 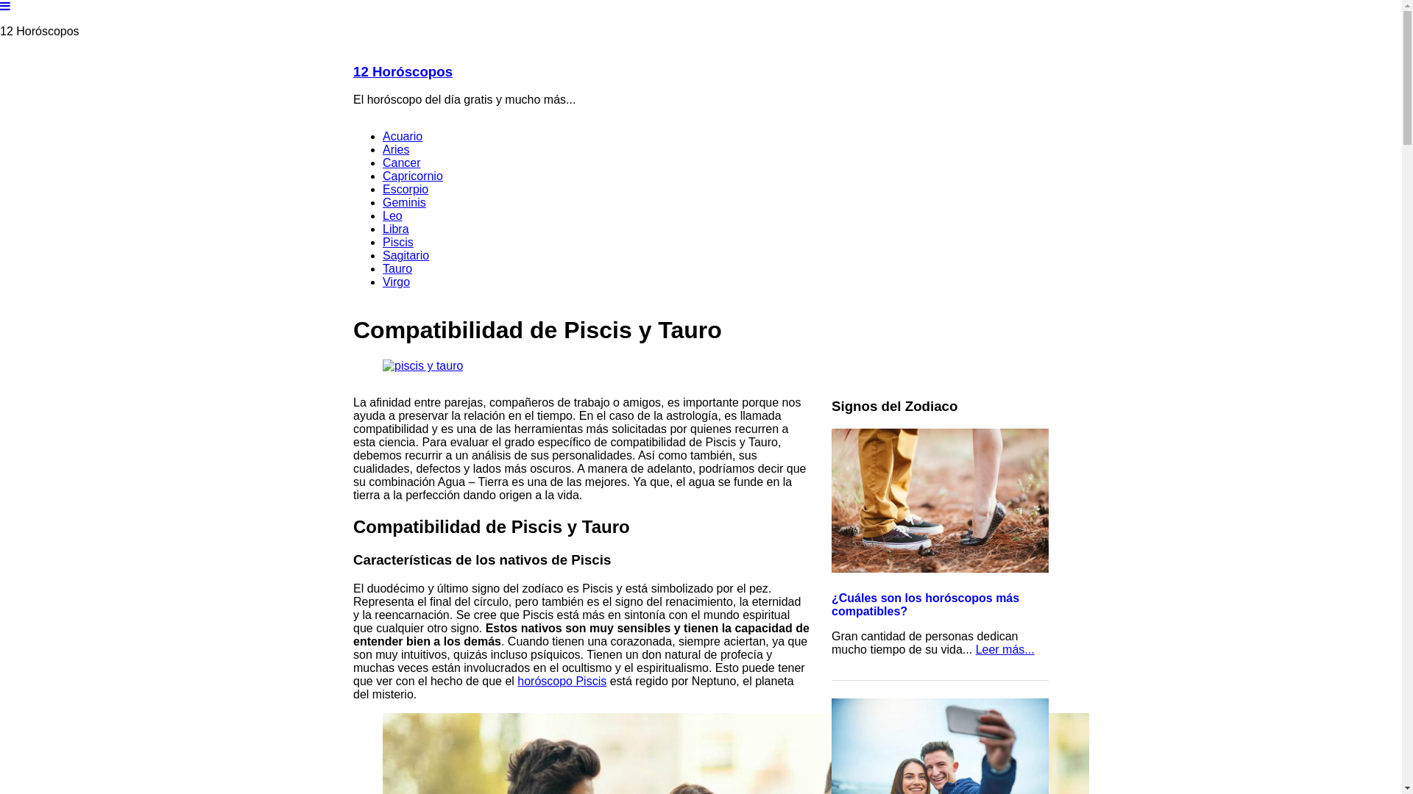 What do you see at coordinates (396, 282) in the screenshot?
I see `Virgo` at bounding box center [396, 282].